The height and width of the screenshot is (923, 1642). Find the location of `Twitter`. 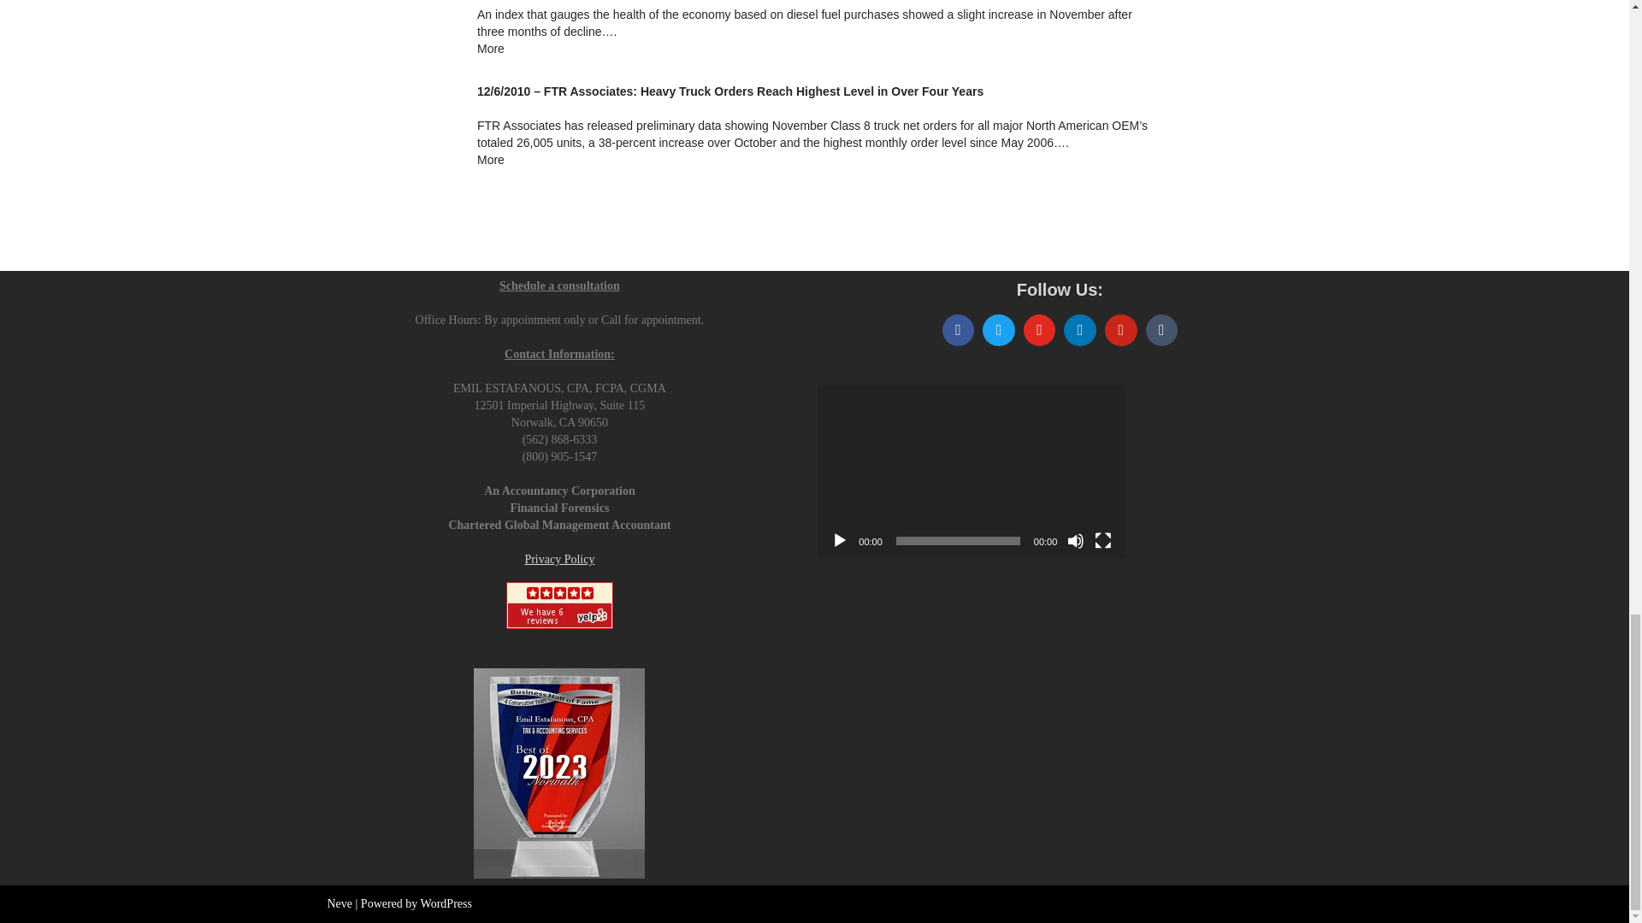

Twitter is located at coordinates (999, 330).